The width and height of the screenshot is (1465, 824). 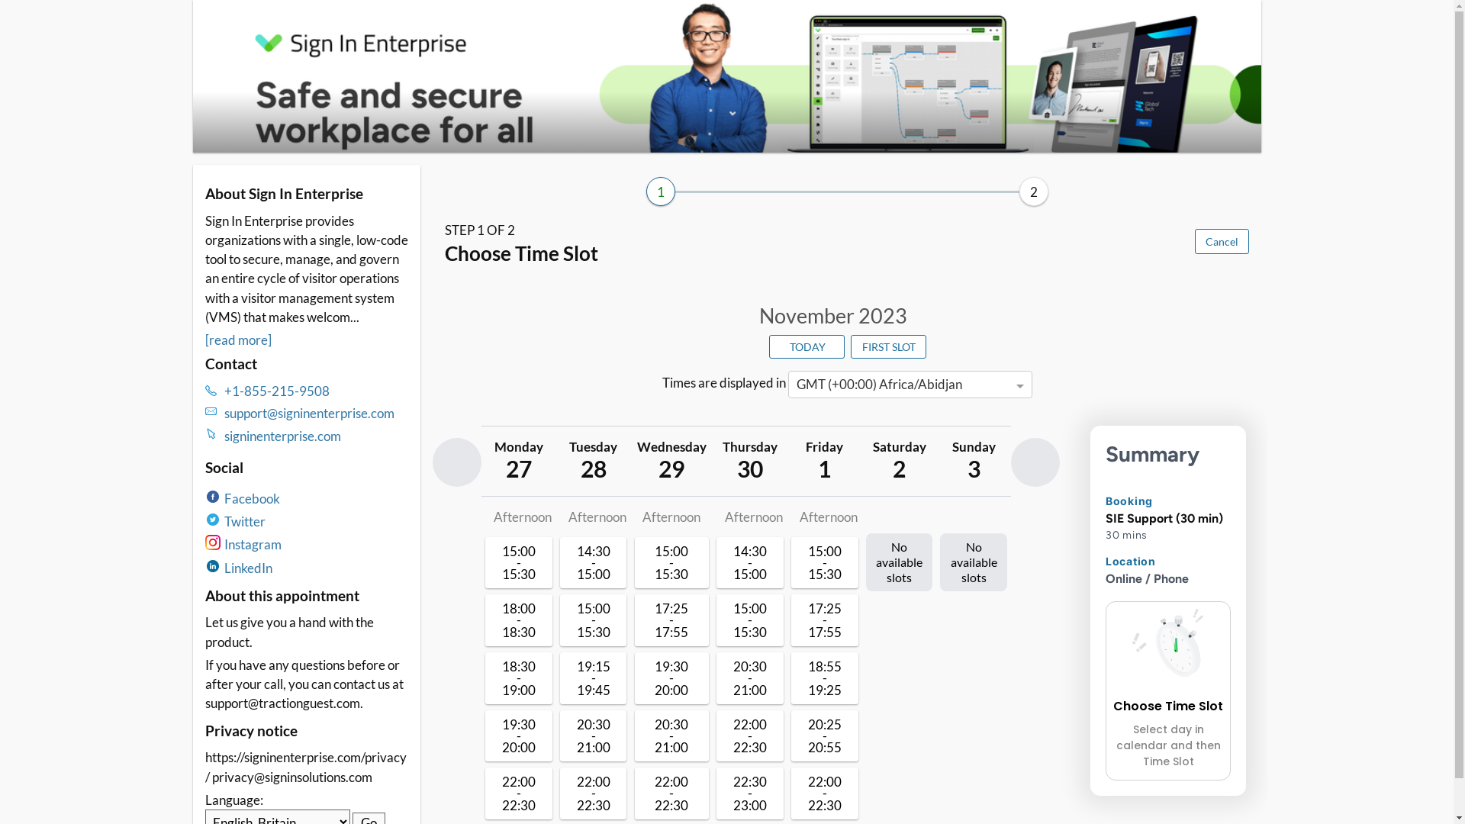 What do you see at coordinates (249, 568) in the screenshot?
I see `LinkedIn` at bounding box center [249, 568].